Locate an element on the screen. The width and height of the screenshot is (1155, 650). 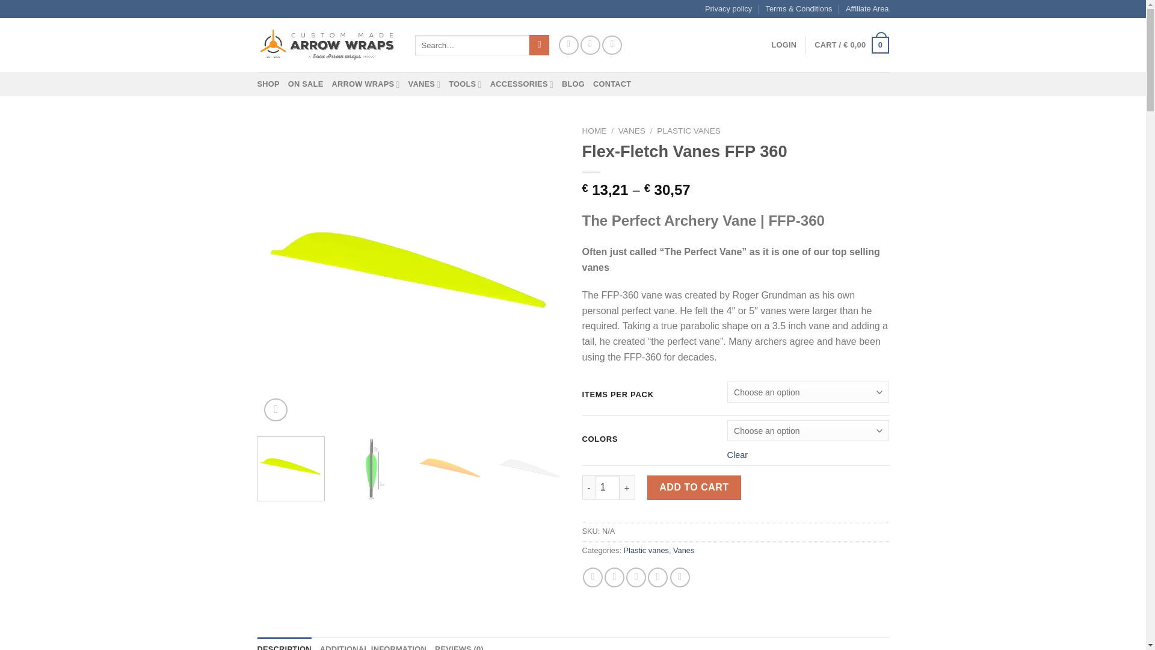
Follow on Facebook is located at coordinates (568, 45).